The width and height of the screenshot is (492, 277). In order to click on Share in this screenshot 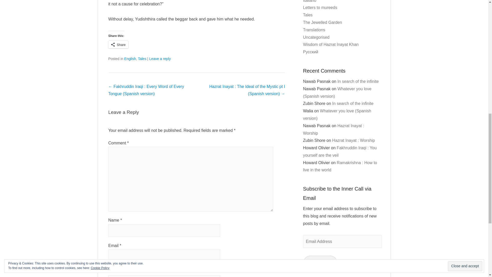, I will do `click(118, 45)`.